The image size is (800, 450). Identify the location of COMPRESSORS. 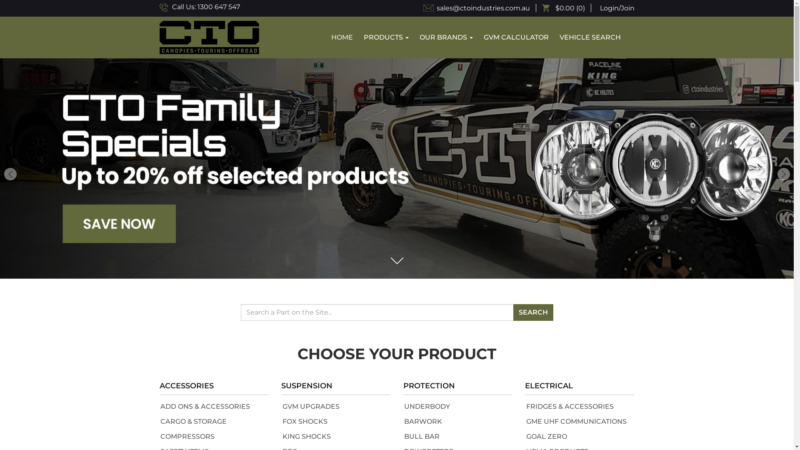
(187, 437).